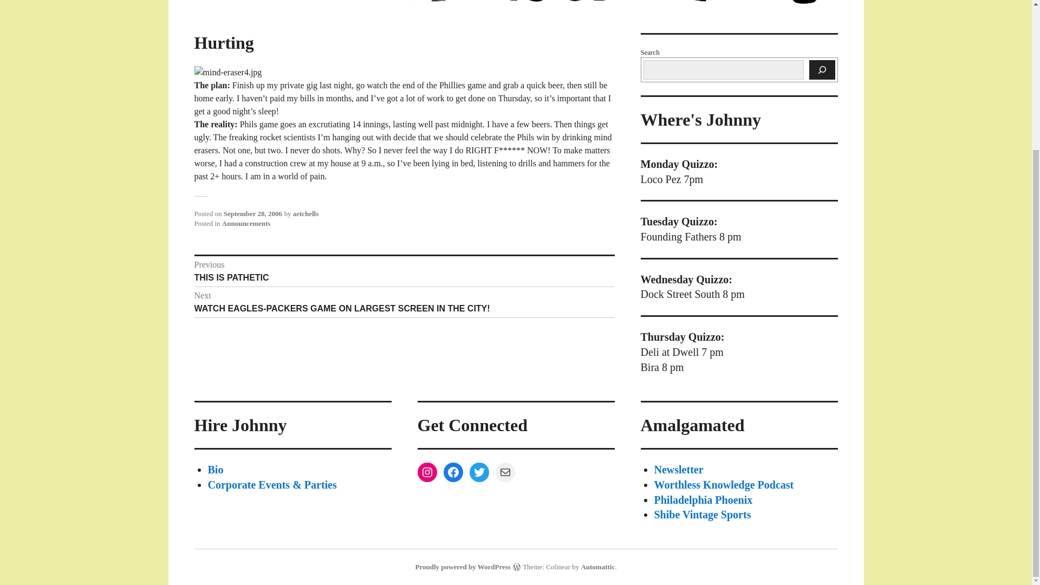 The height and width of the screenshot is (585, 1040). What do you see at coordinates (404, 271) in the screenshot?
I see `Philadelphia Phoenix` at bounding box center [404, 271].